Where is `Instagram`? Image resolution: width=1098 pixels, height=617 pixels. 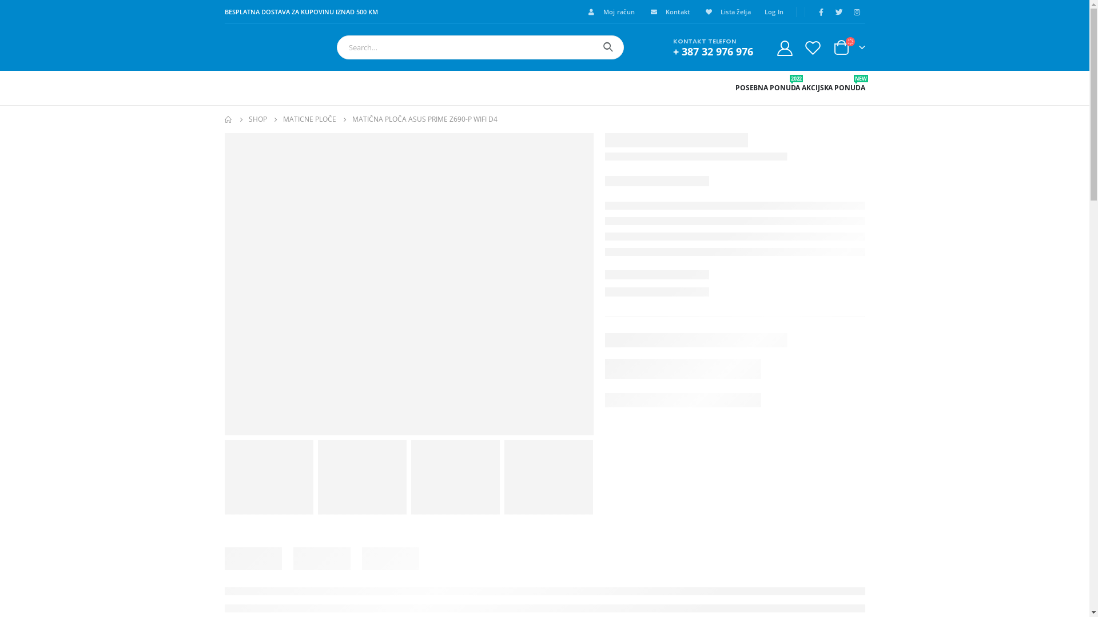 Instagram is located at coordinates (857, 12).